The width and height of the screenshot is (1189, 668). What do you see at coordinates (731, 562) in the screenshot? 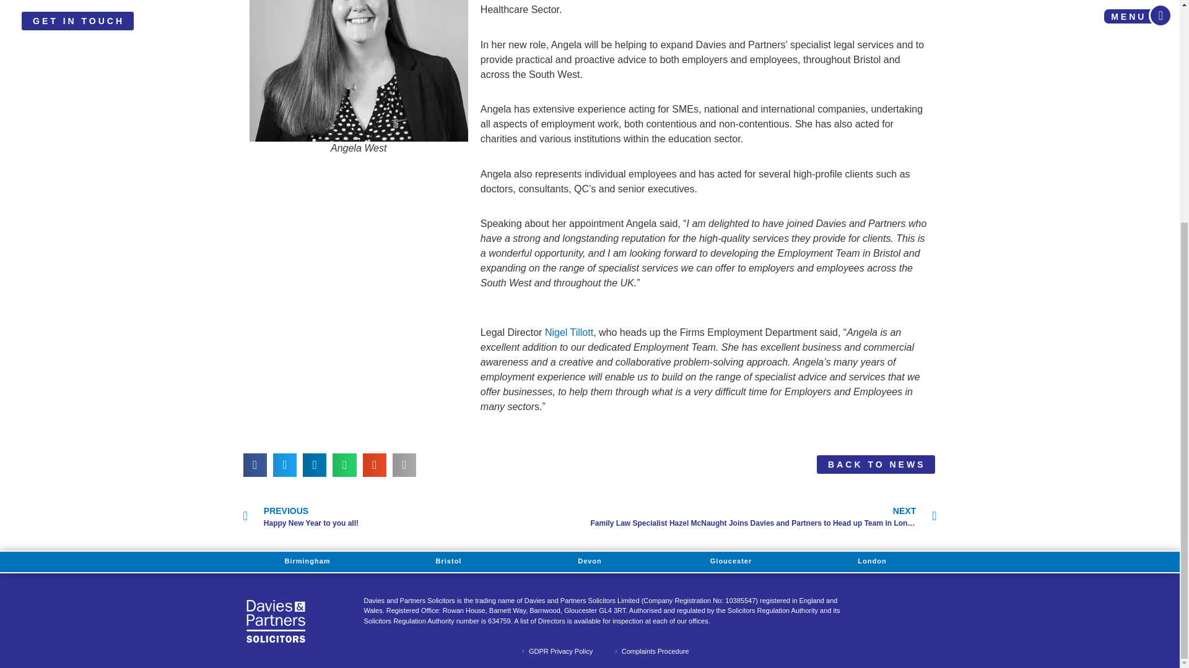
I see `Bristol` at bounding box center [731, 562].